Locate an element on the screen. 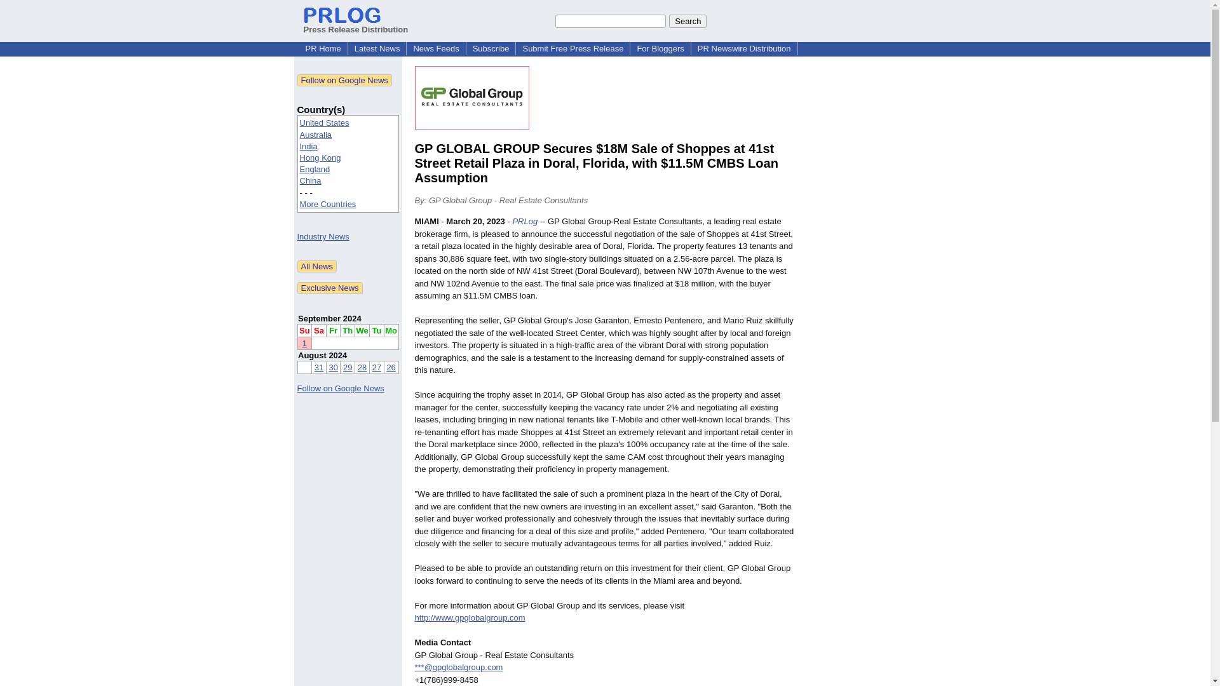 The width and height of the screenshot is (1220, 686). 30 is located at coordinates (333, 367).